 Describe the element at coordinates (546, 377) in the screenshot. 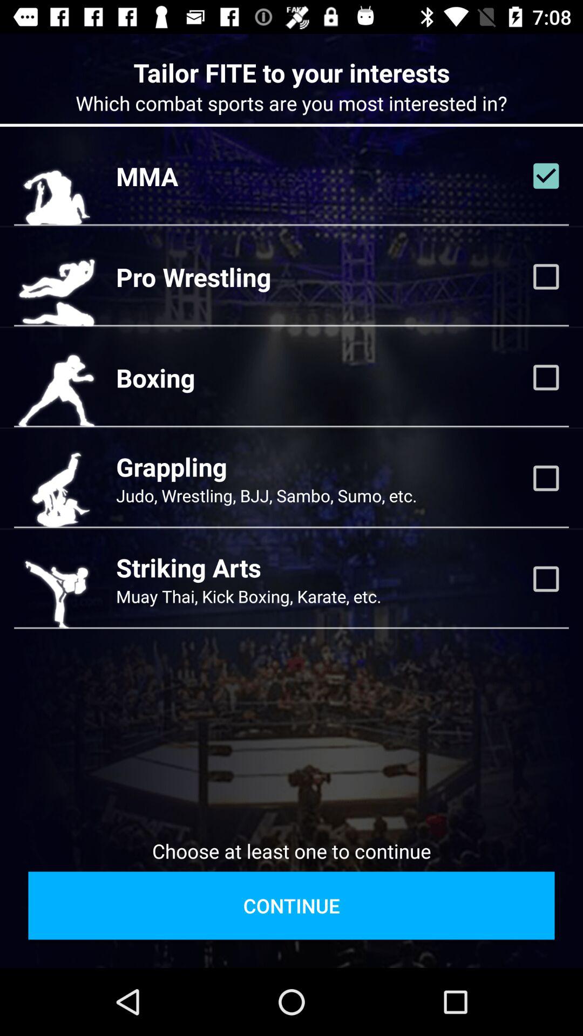

I see `select option` at that location.